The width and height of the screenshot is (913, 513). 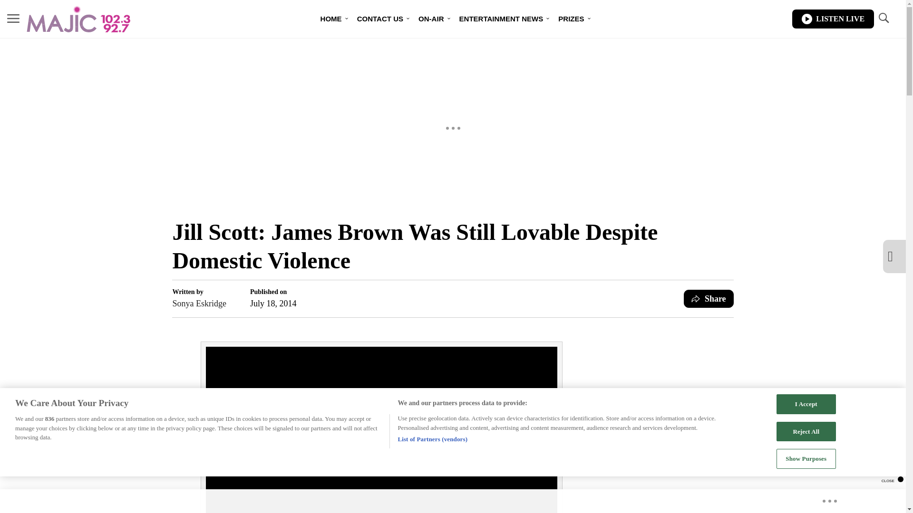 I want to click on MENU, so click(x=13, y=19).